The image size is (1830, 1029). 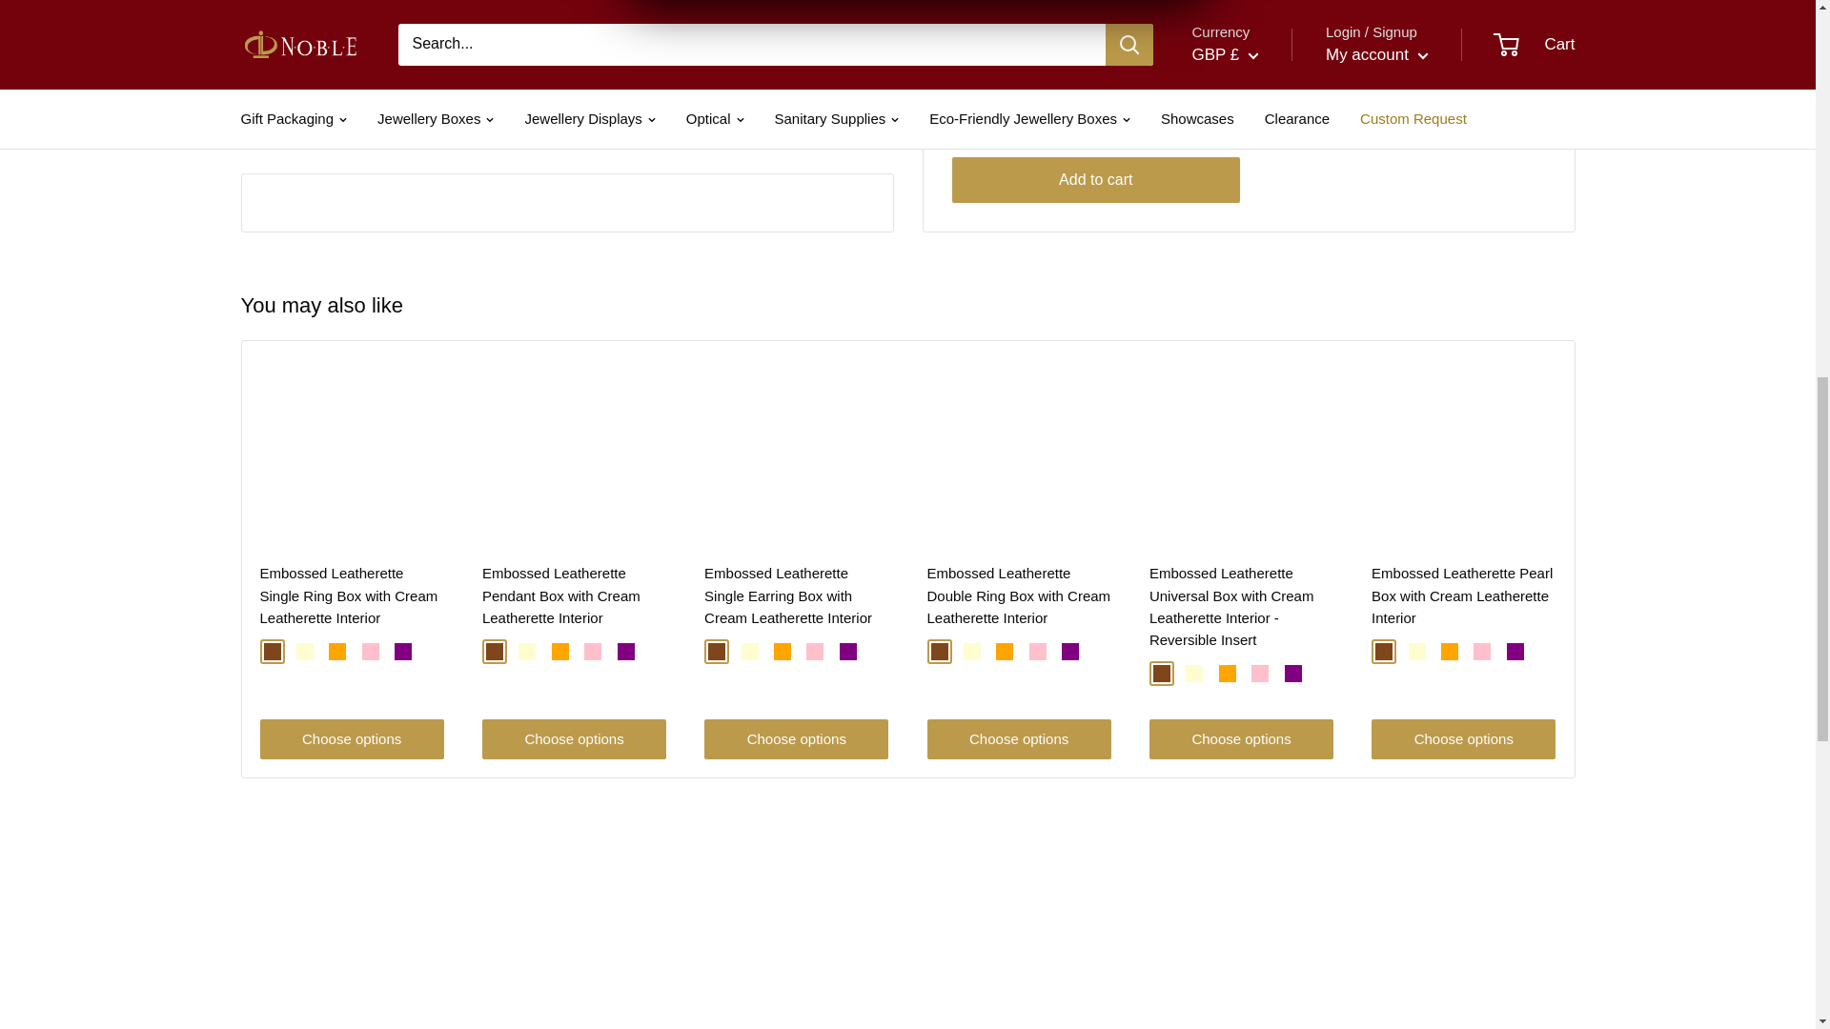 What do you see at coordinates (403, 652) in the screenshot?
I see `Purple` at bounding box center [403, 652].